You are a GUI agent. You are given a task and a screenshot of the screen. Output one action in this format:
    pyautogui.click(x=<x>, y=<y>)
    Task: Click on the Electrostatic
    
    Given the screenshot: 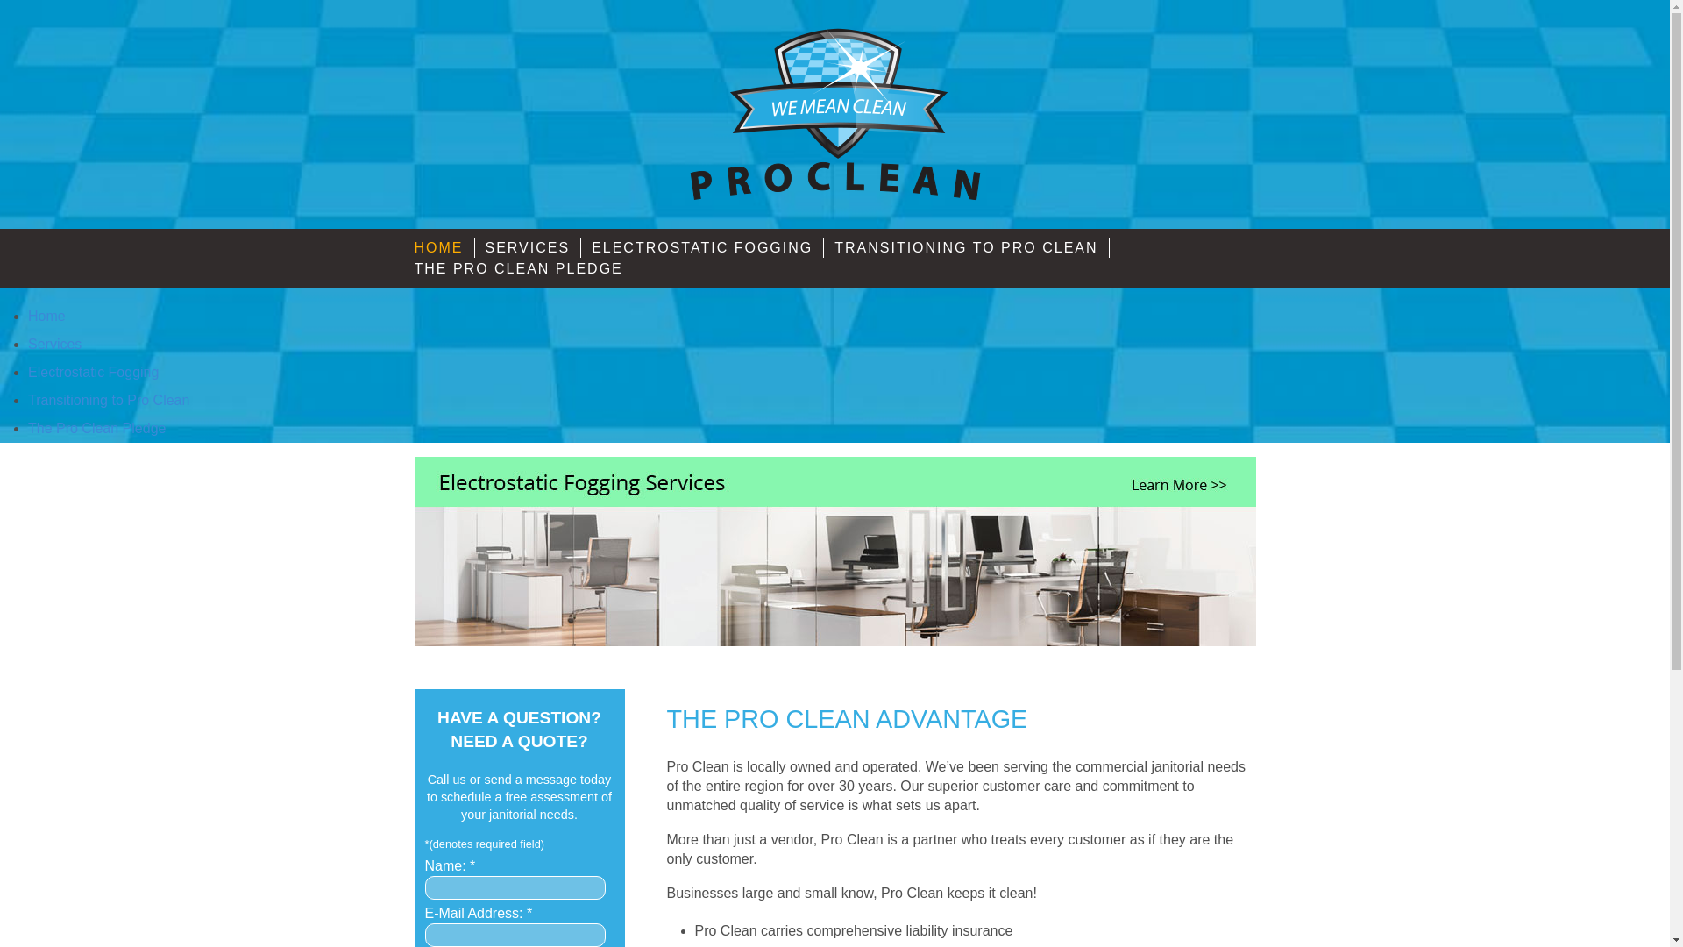 What is the action you would take?
    pyautogui.click(x=93, y=372)
    